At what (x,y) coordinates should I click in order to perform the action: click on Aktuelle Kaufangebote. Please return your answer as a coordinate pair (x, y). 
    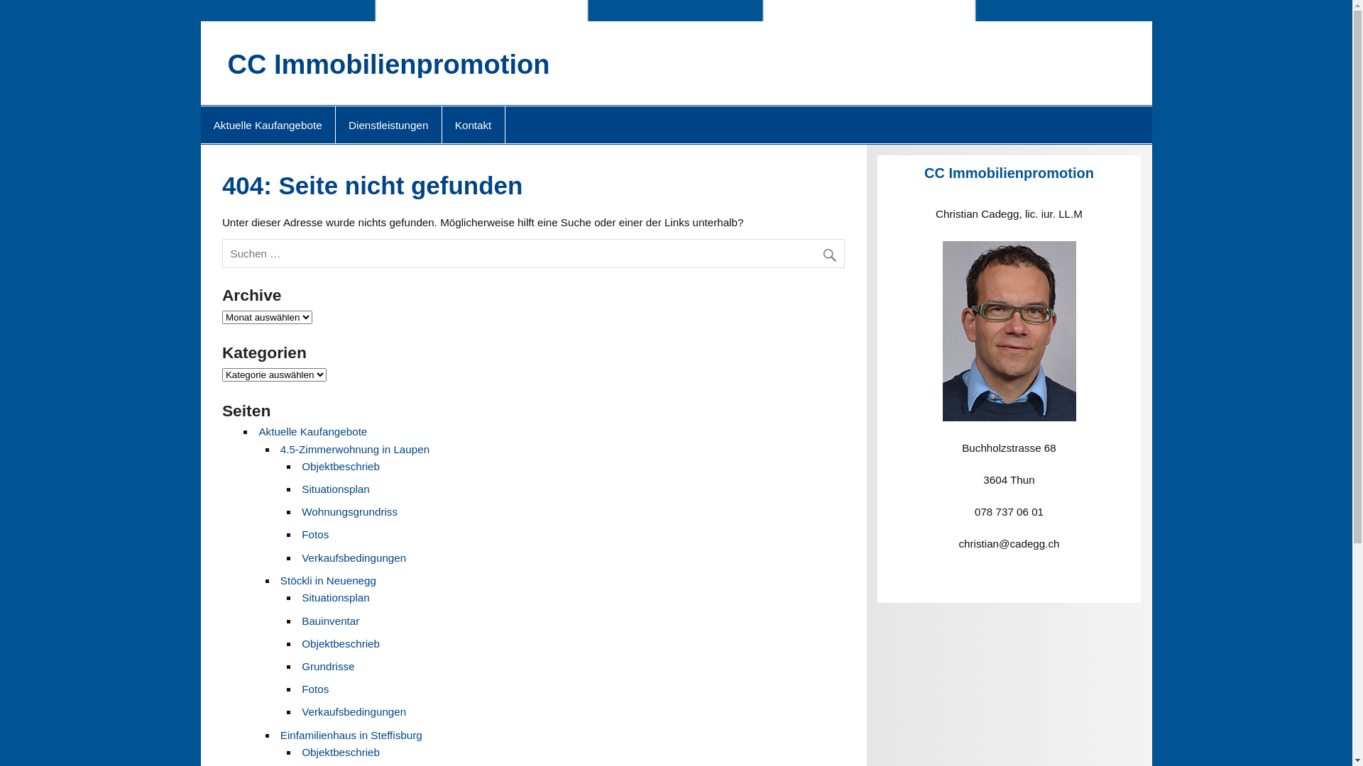
    Looking at the image, I should click on (312, 431).